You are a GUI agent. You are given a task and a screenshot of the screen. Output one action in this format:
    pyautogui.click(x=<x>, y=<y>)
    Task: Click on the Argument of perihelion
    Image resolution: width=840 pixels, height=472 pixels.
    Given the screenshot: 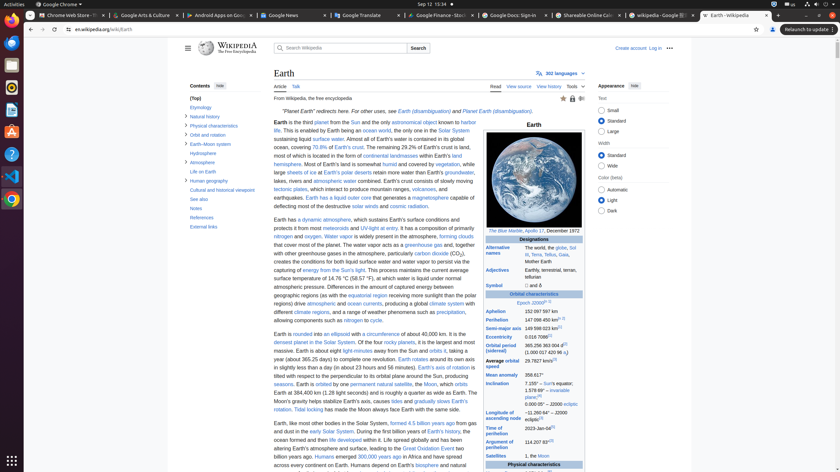 What is the action you would take?
    pyautogui.click(x=499, y=445)
    